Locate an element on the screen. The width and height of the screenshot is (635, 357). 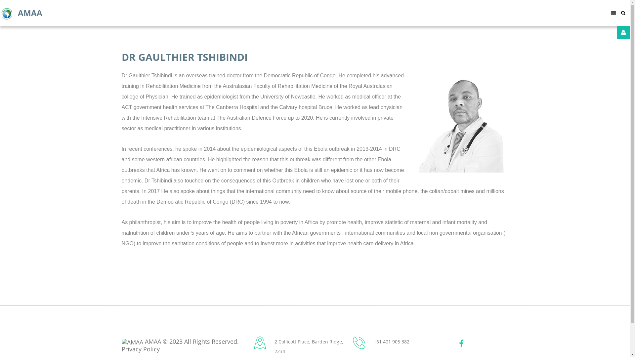
ABOUT is located at coordinates (162, 9).